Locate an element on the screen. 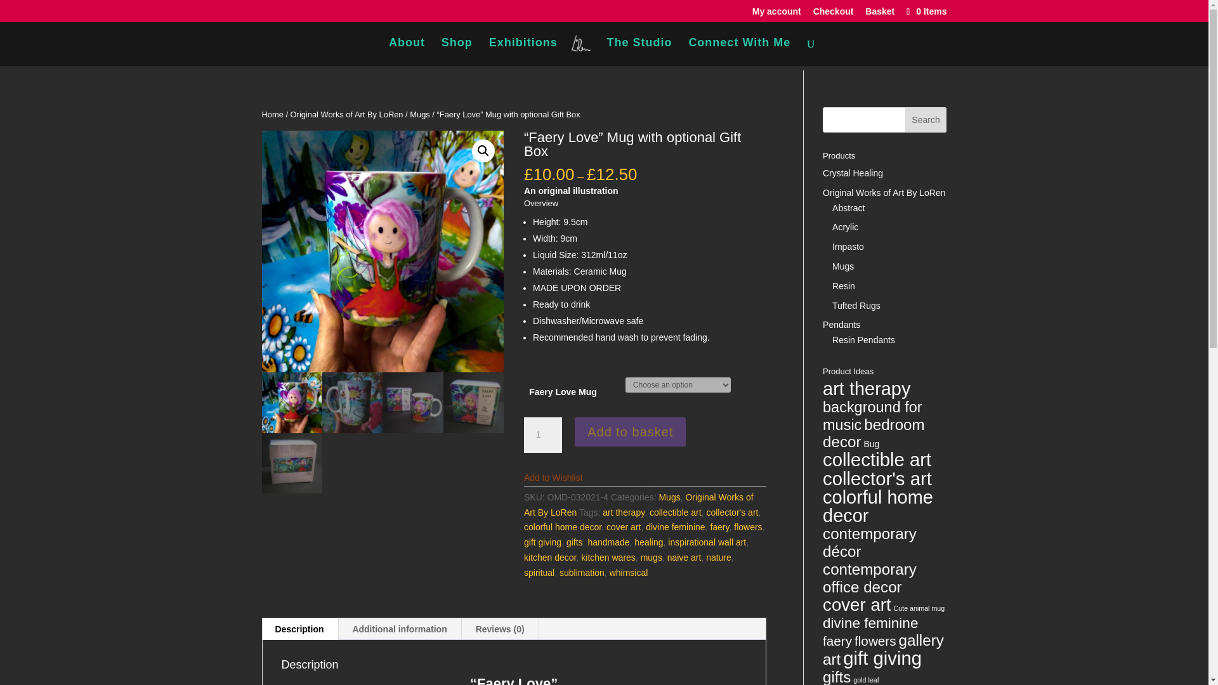 Image resolution: width=1218 pixels, height=685 pixels. Add to basket is located at coordinates (630, 431).